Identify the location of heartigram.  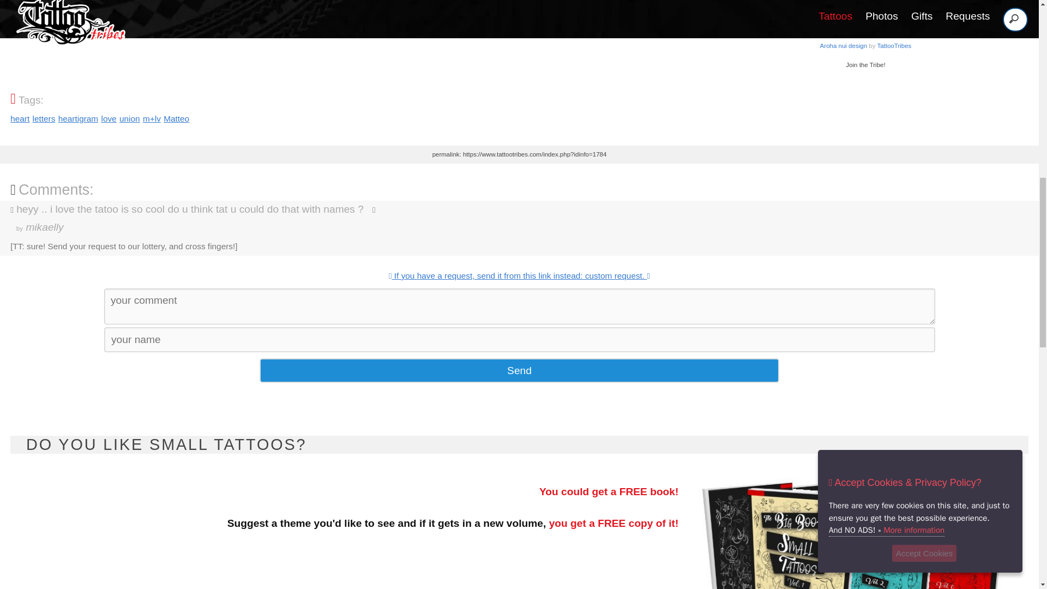
(79, 118).